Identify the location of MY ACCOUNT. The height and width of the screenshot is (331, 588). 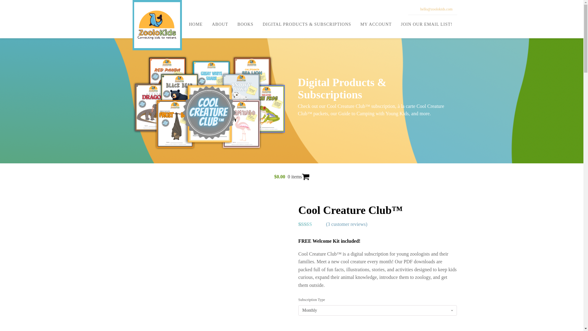
(376, 25).